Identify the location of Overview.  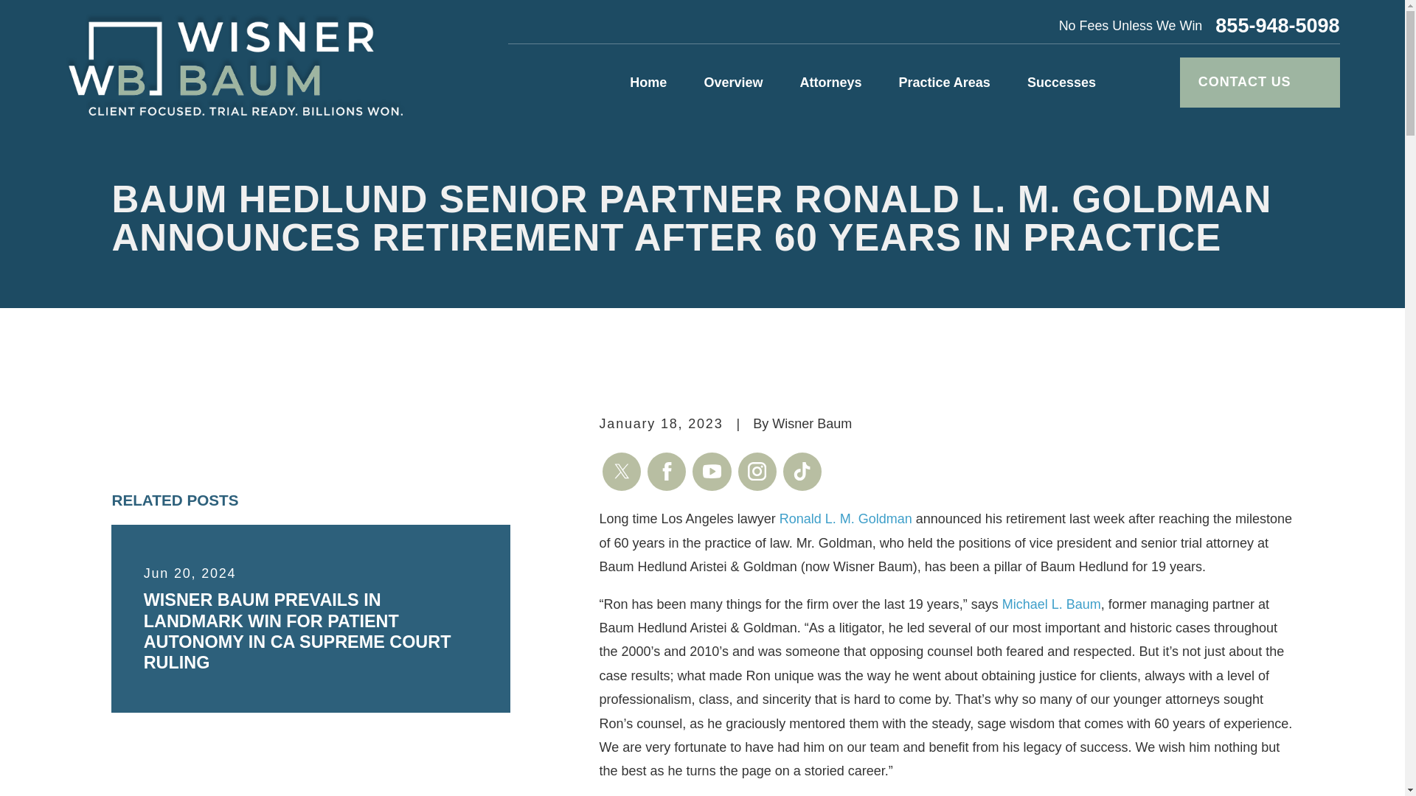
(733, 83).